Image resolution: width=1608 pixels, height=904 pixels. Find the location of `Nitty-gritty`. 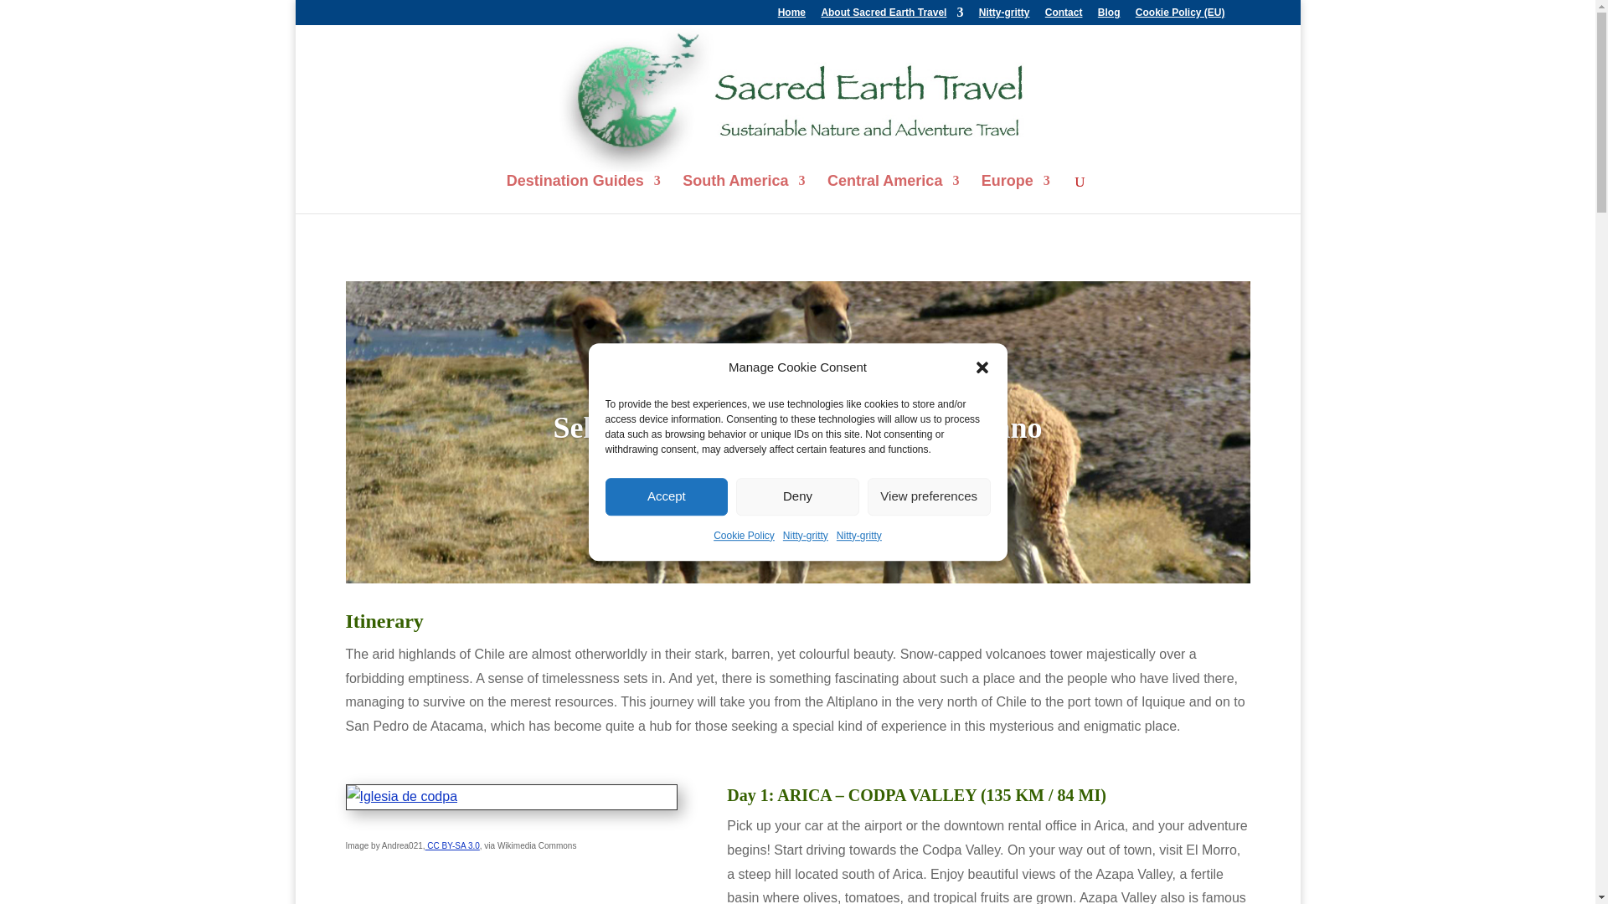

Nitty-gritty is located at coordinates (858, 536).